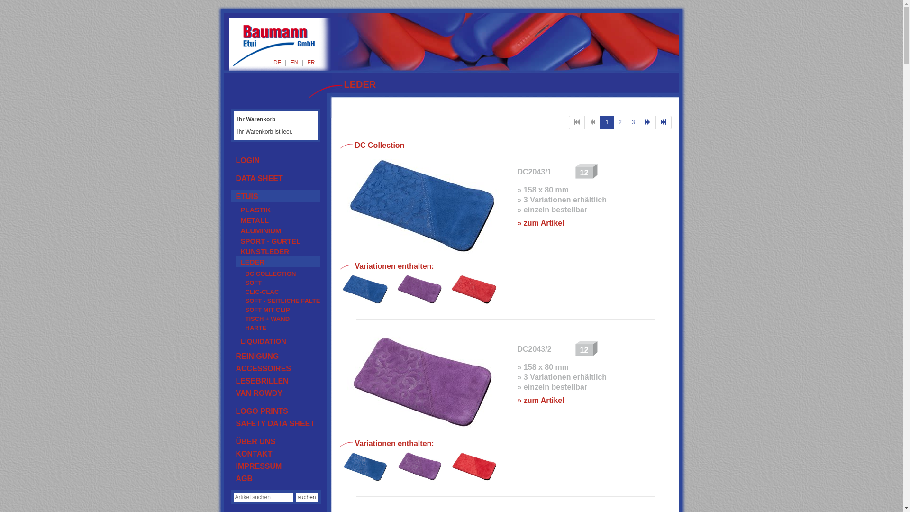 This screenshot has width=910, height=512. I want to click on DC COLLECTION, so click(281, 273).